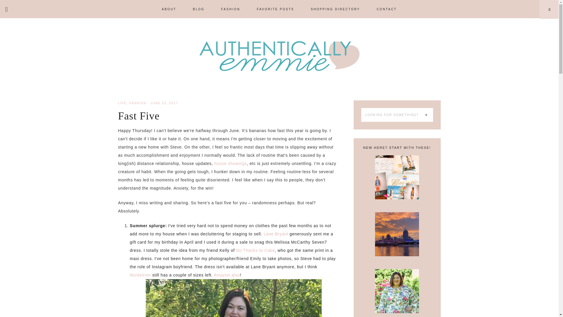  Describe the element at coordinates (122, 103) in the screenshot. I see `LIFE` at that location.